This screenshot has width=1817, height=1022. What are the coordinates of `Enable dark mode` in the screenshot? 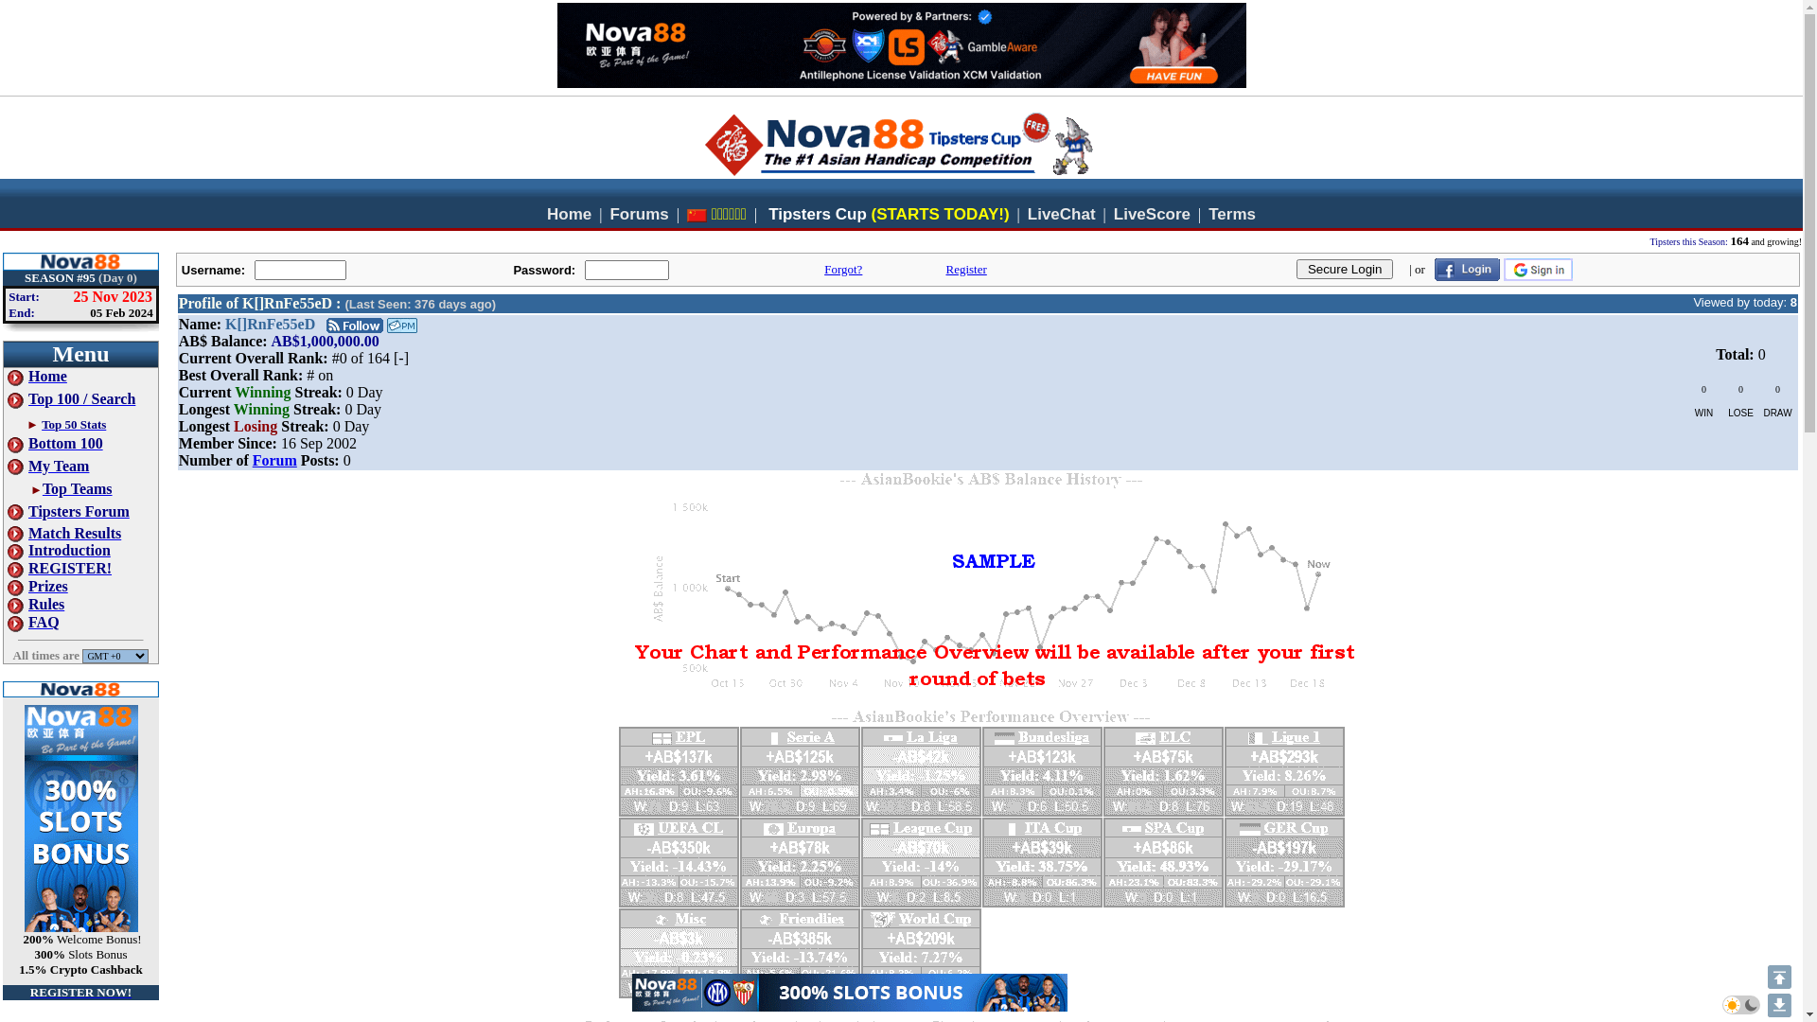 It's located at (1741, 1005).